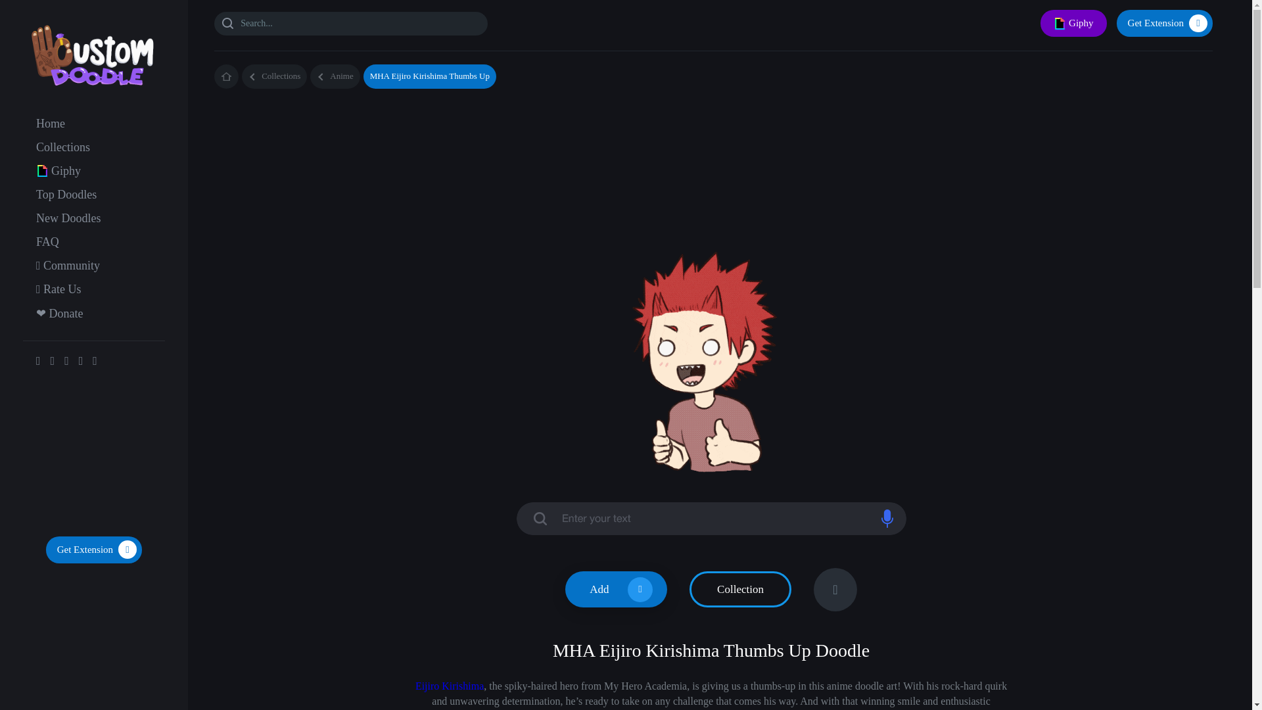  I want to click on Advertisement, so click(93, 454).